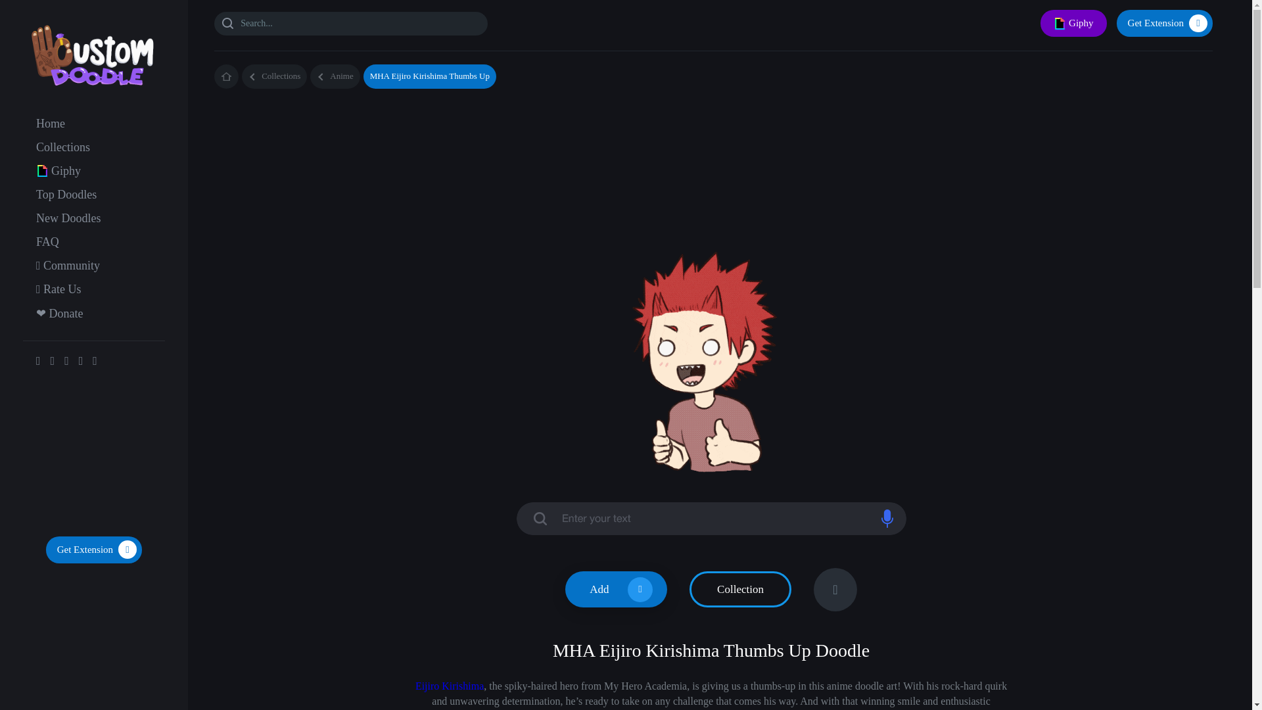  I want to click on Advertisement, so click(93, 454).